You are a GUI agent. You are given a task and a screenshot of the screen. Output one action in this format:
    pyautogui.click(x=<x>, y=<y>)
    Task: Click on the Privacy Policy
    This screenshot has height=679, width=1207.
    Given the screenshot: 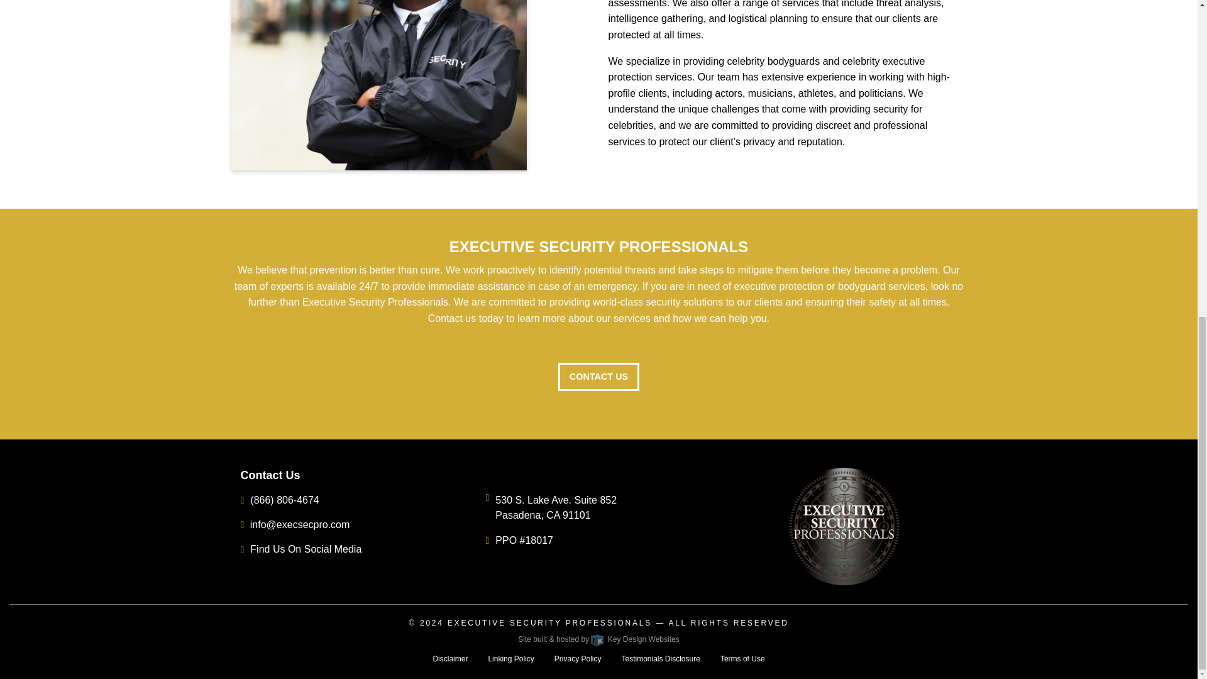 What is the action you would take?
    pyautogui.click(x=578, y=659)
    